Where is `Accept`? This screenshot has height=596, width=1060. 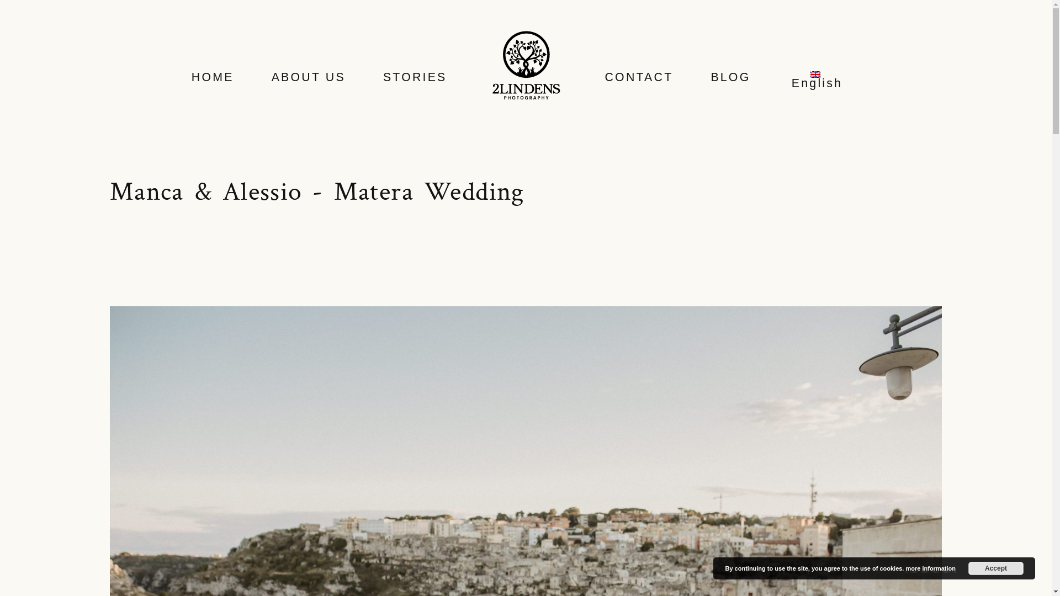
Accept is located at coordinates (996, 568).